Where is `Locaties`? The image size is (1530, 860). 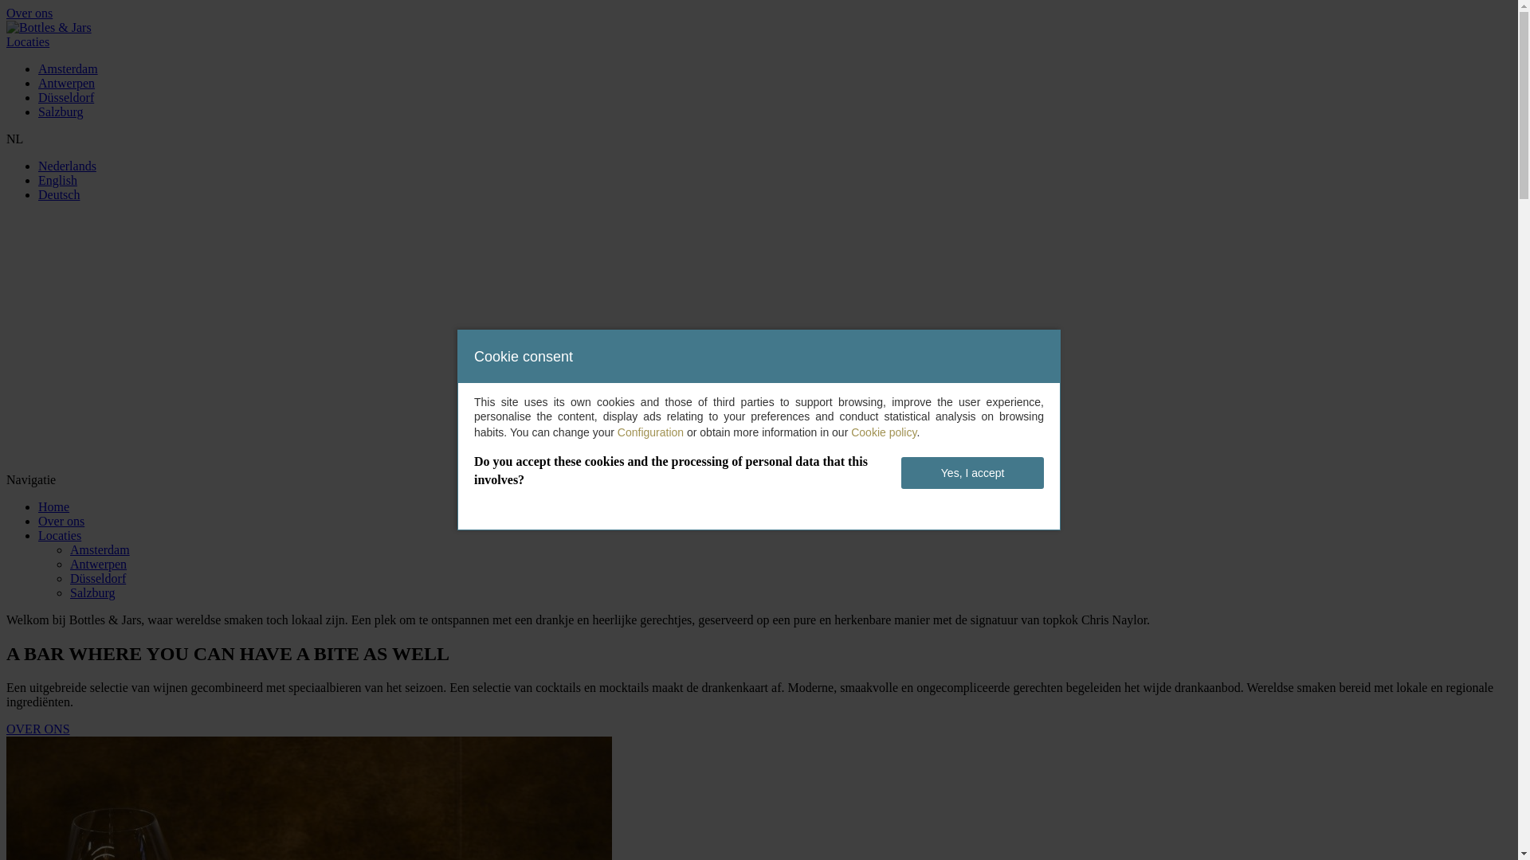
Locaties is located at coordinates (28, 41).